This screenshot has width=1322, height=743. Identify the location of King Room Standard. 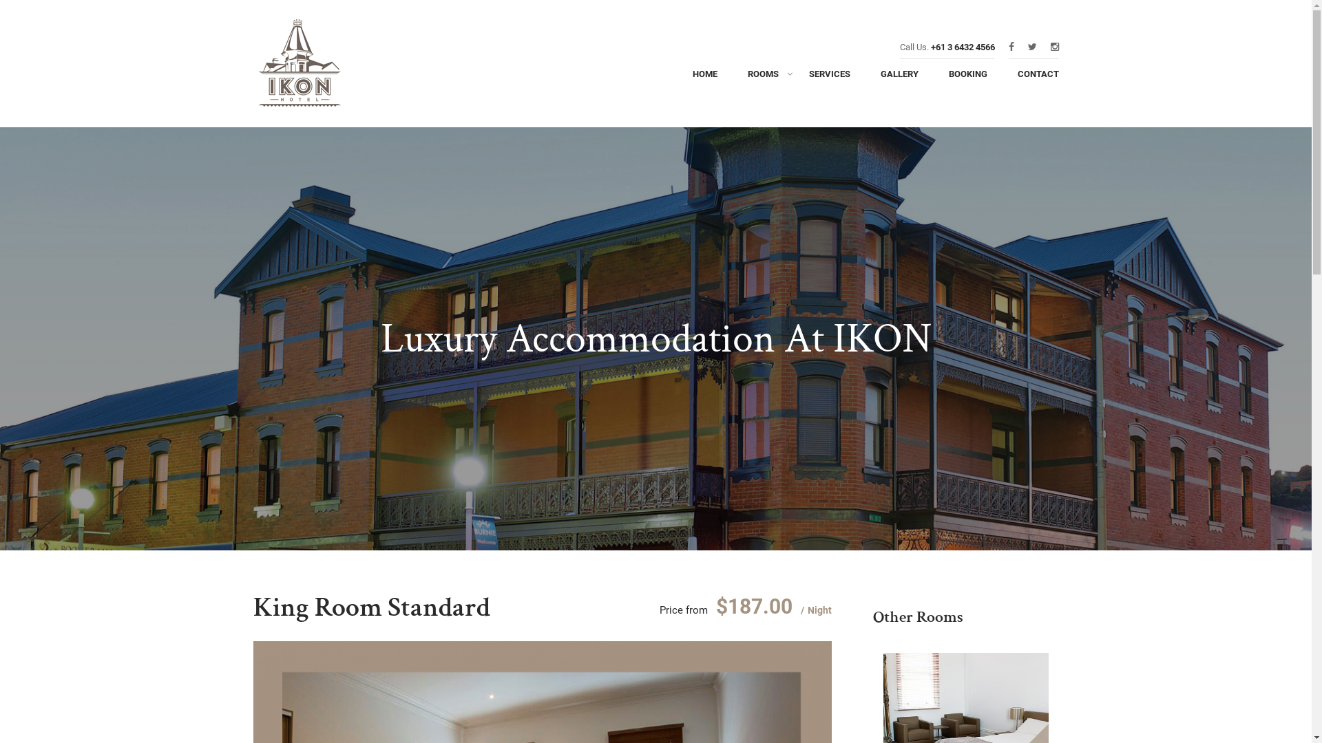
(372, 607).